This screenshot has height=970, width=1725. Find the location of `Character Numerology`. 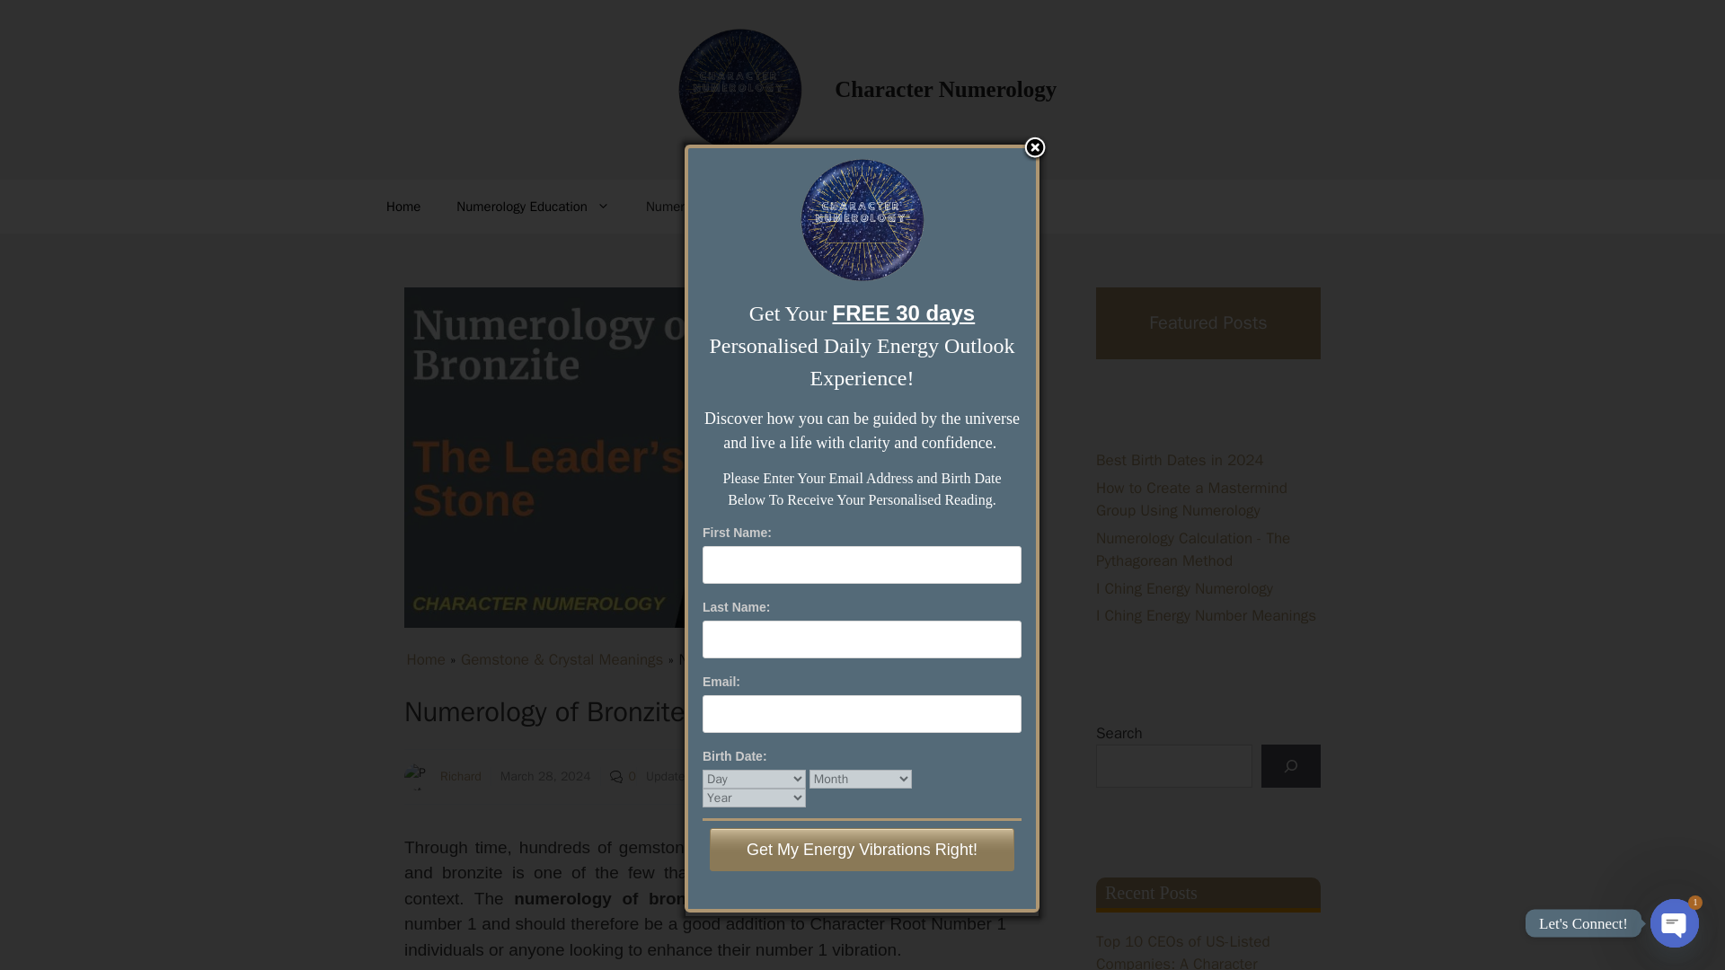

Character Numerology is located at coordinates (945, 90).